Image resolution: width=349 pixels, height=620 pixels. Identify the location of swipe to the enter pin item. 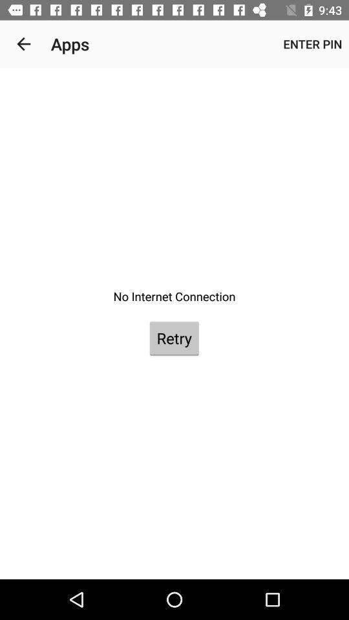
(313, 44).